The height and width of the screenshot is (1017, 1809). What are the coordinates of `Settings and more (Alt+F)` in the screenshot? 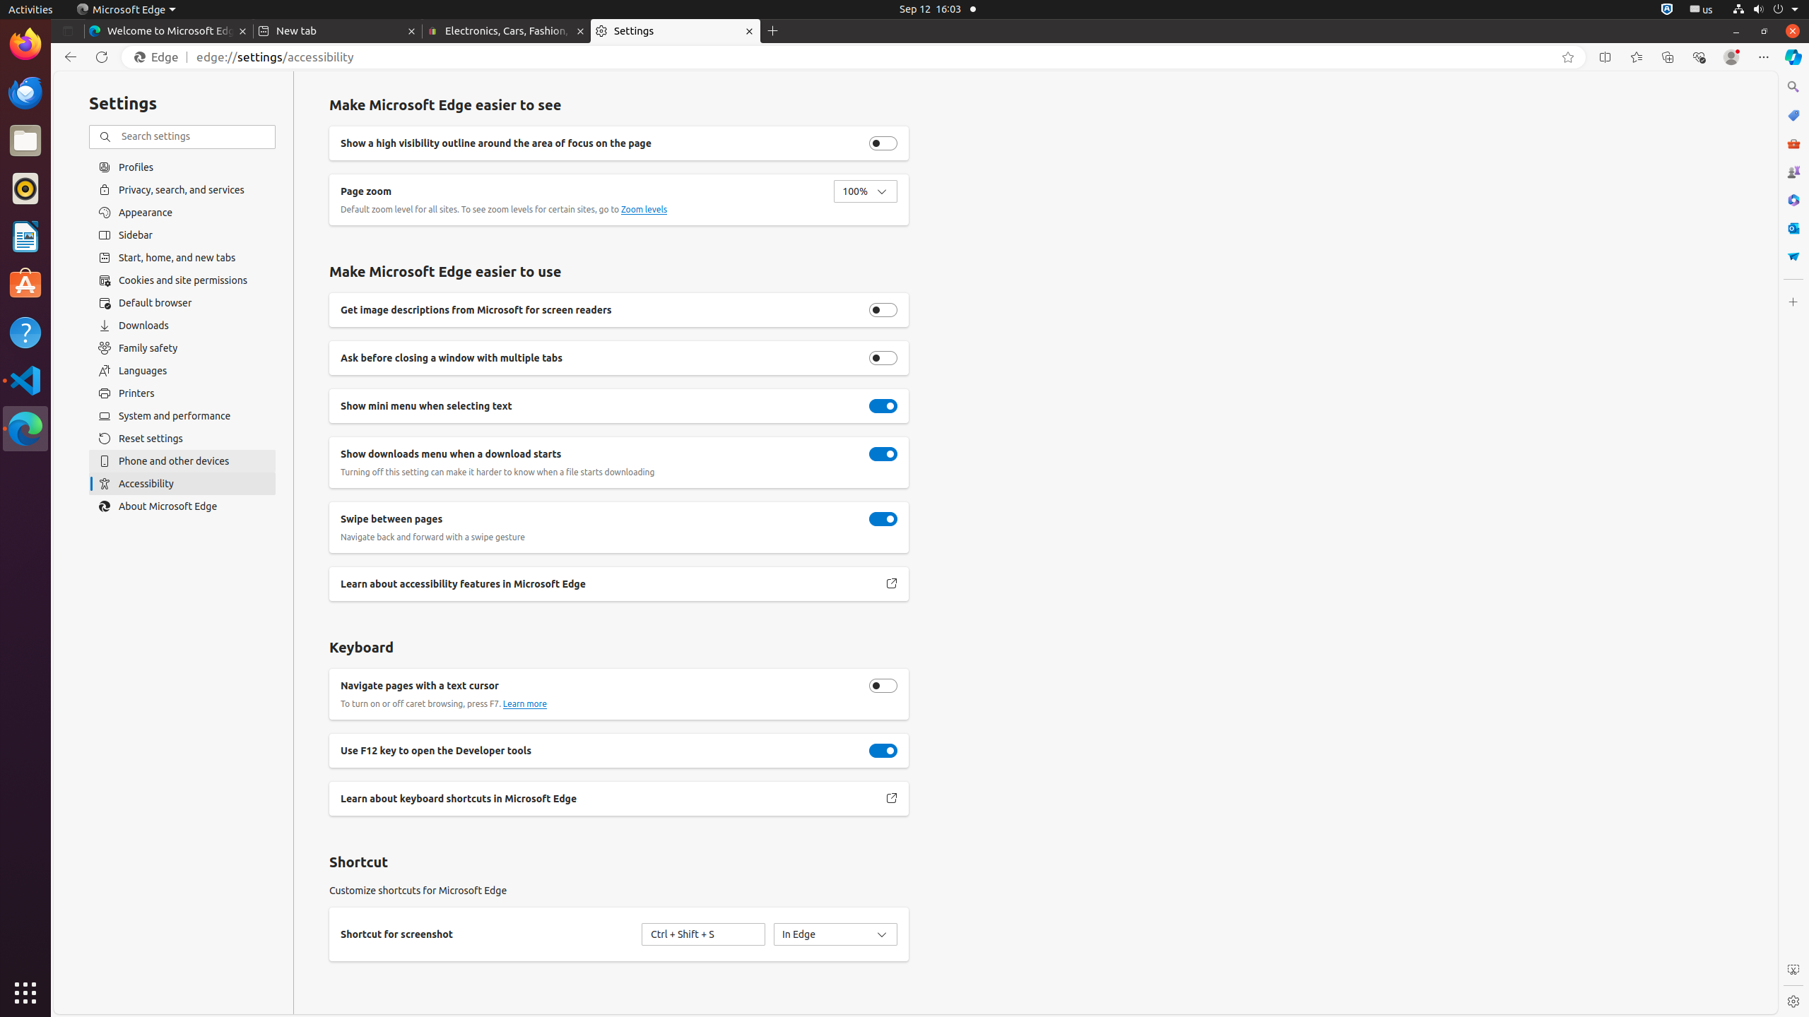 It's located at (1764, 57).